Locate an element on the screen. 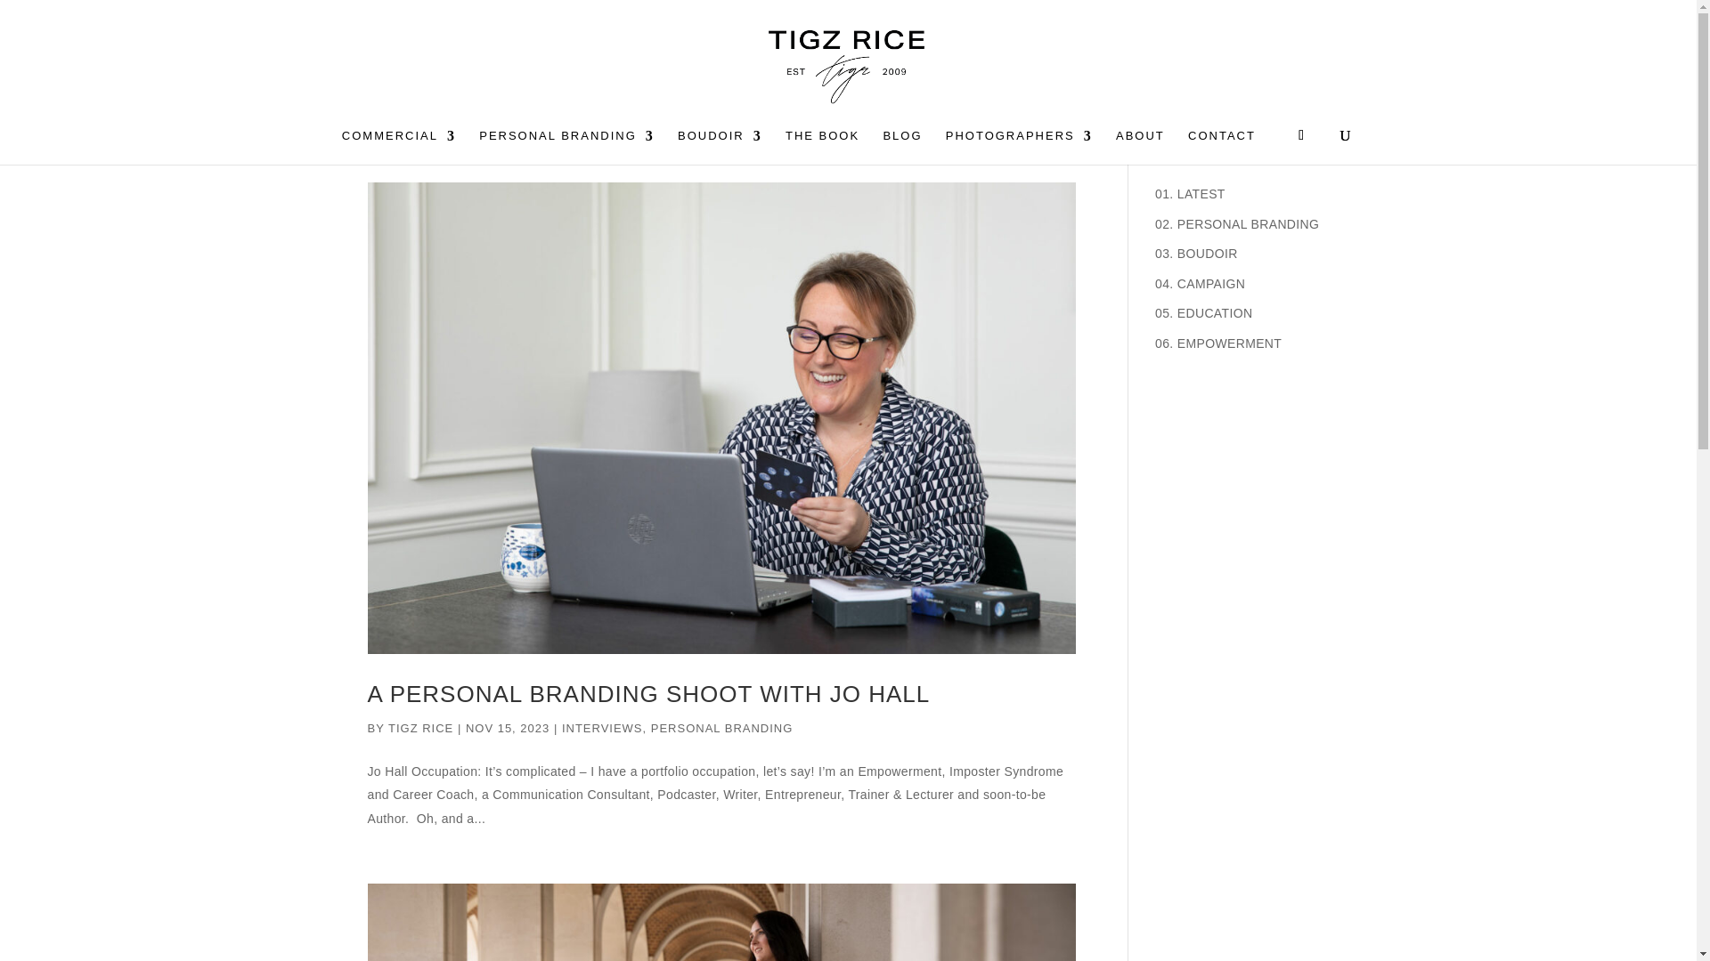 This screenshot has height=961, width=1710. A PERSONAL BRANDING SHOOT WITH JO HALL is located at coordinates (648, 693).